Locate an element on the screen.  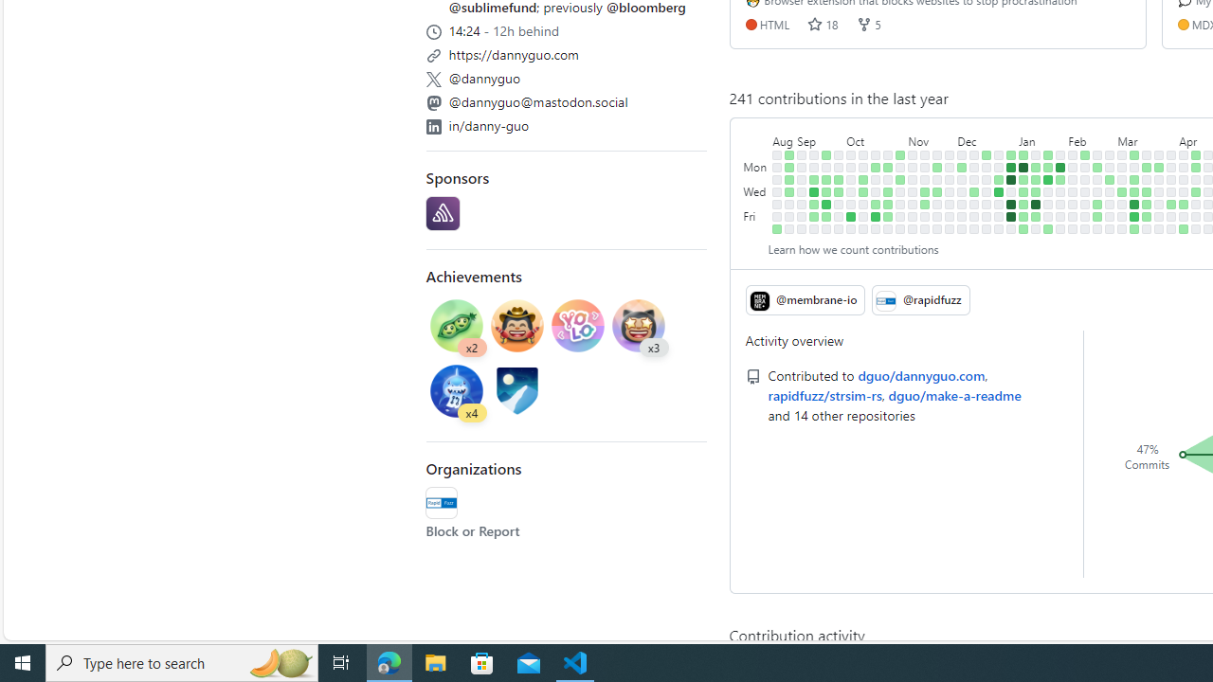
3 contributions on March 22nd. is located at coordinates (1147, 216).